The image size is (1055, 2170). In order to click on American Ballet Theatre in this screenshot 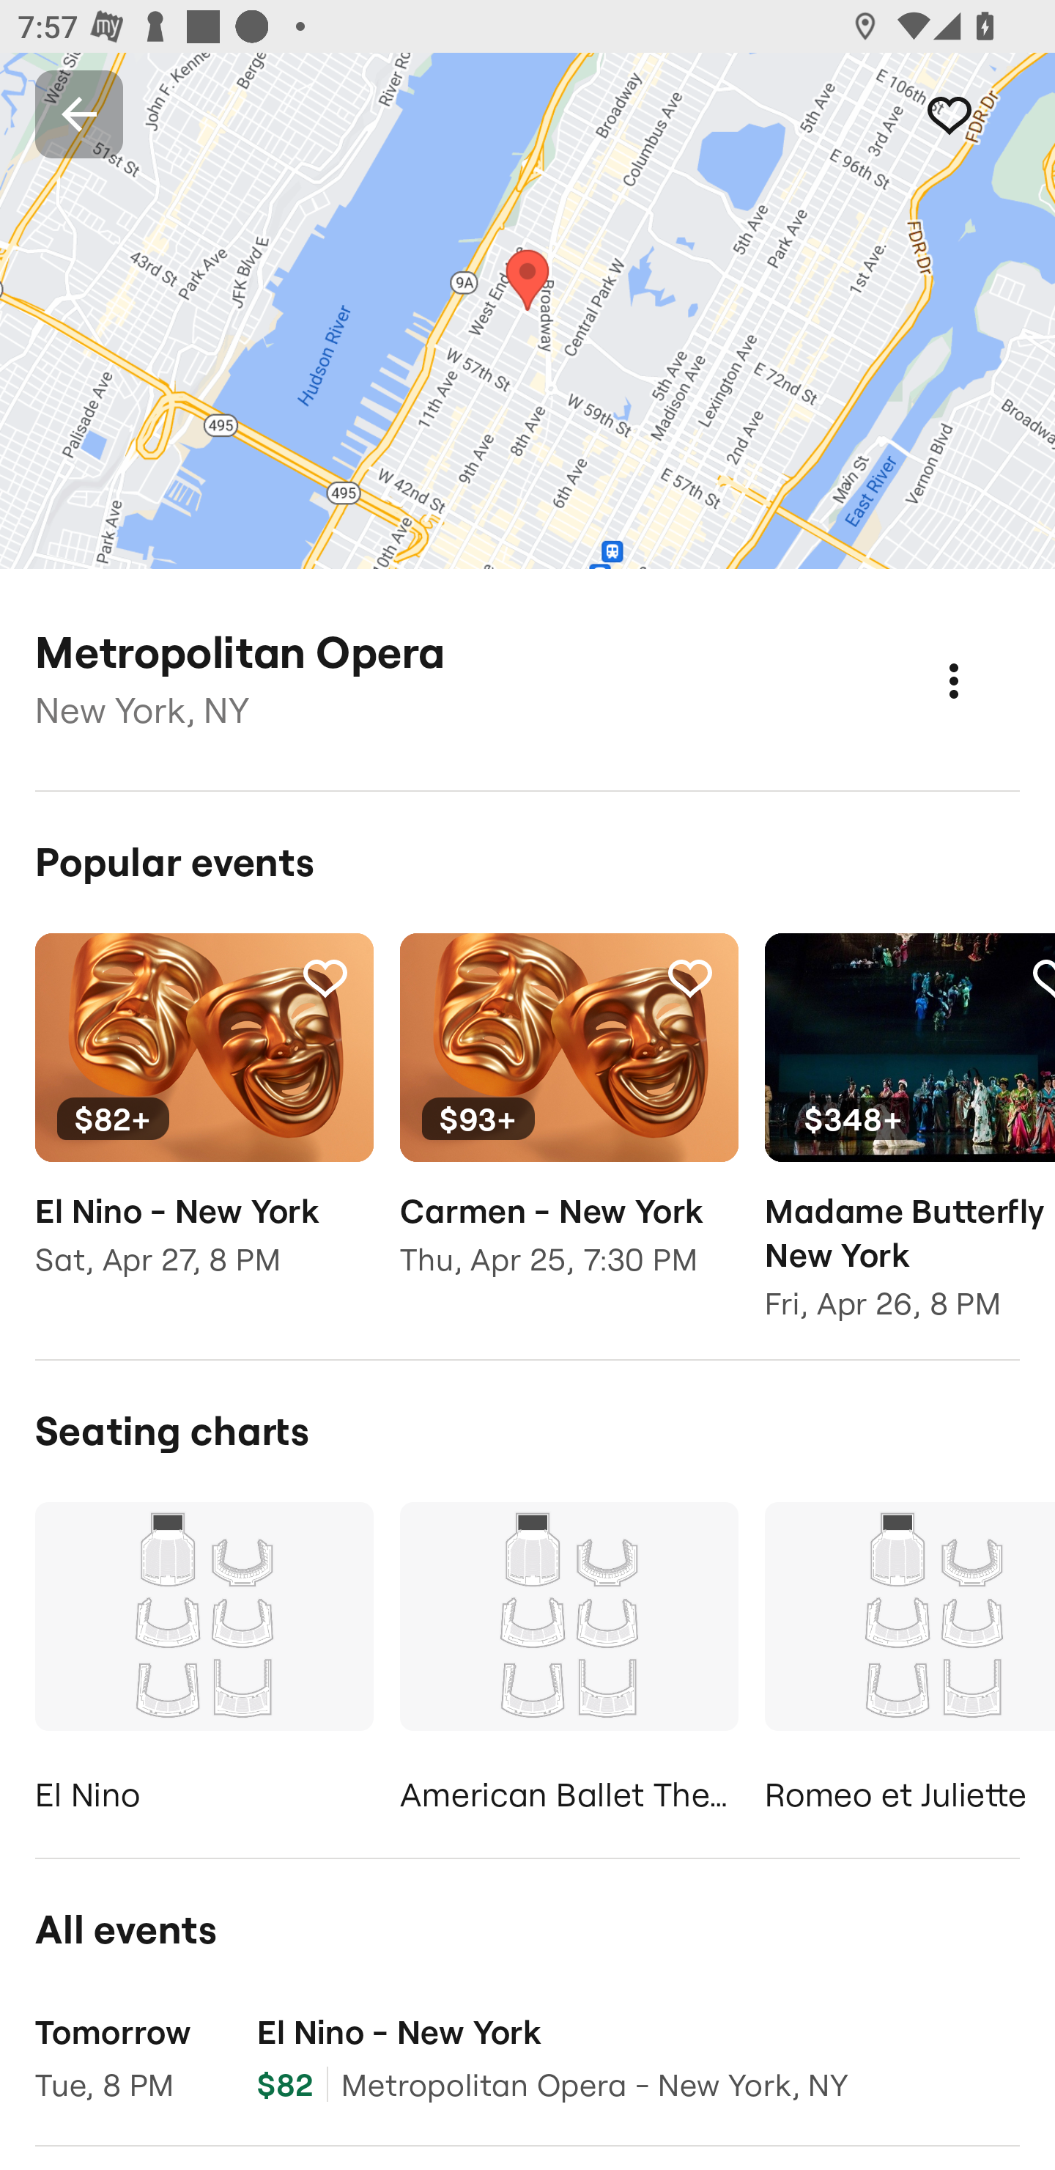, I will do `click(569, 1662)`.